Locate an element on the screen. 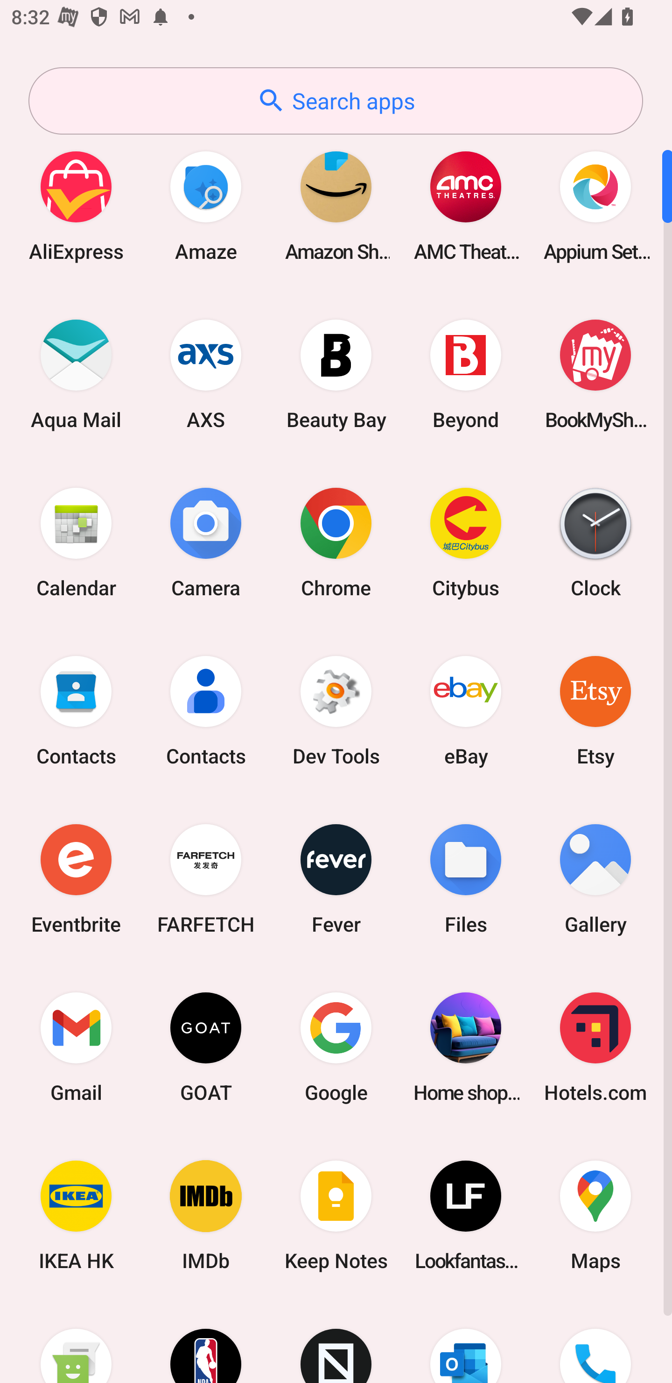  Hotels.com is located at coordinates (595, 1047).